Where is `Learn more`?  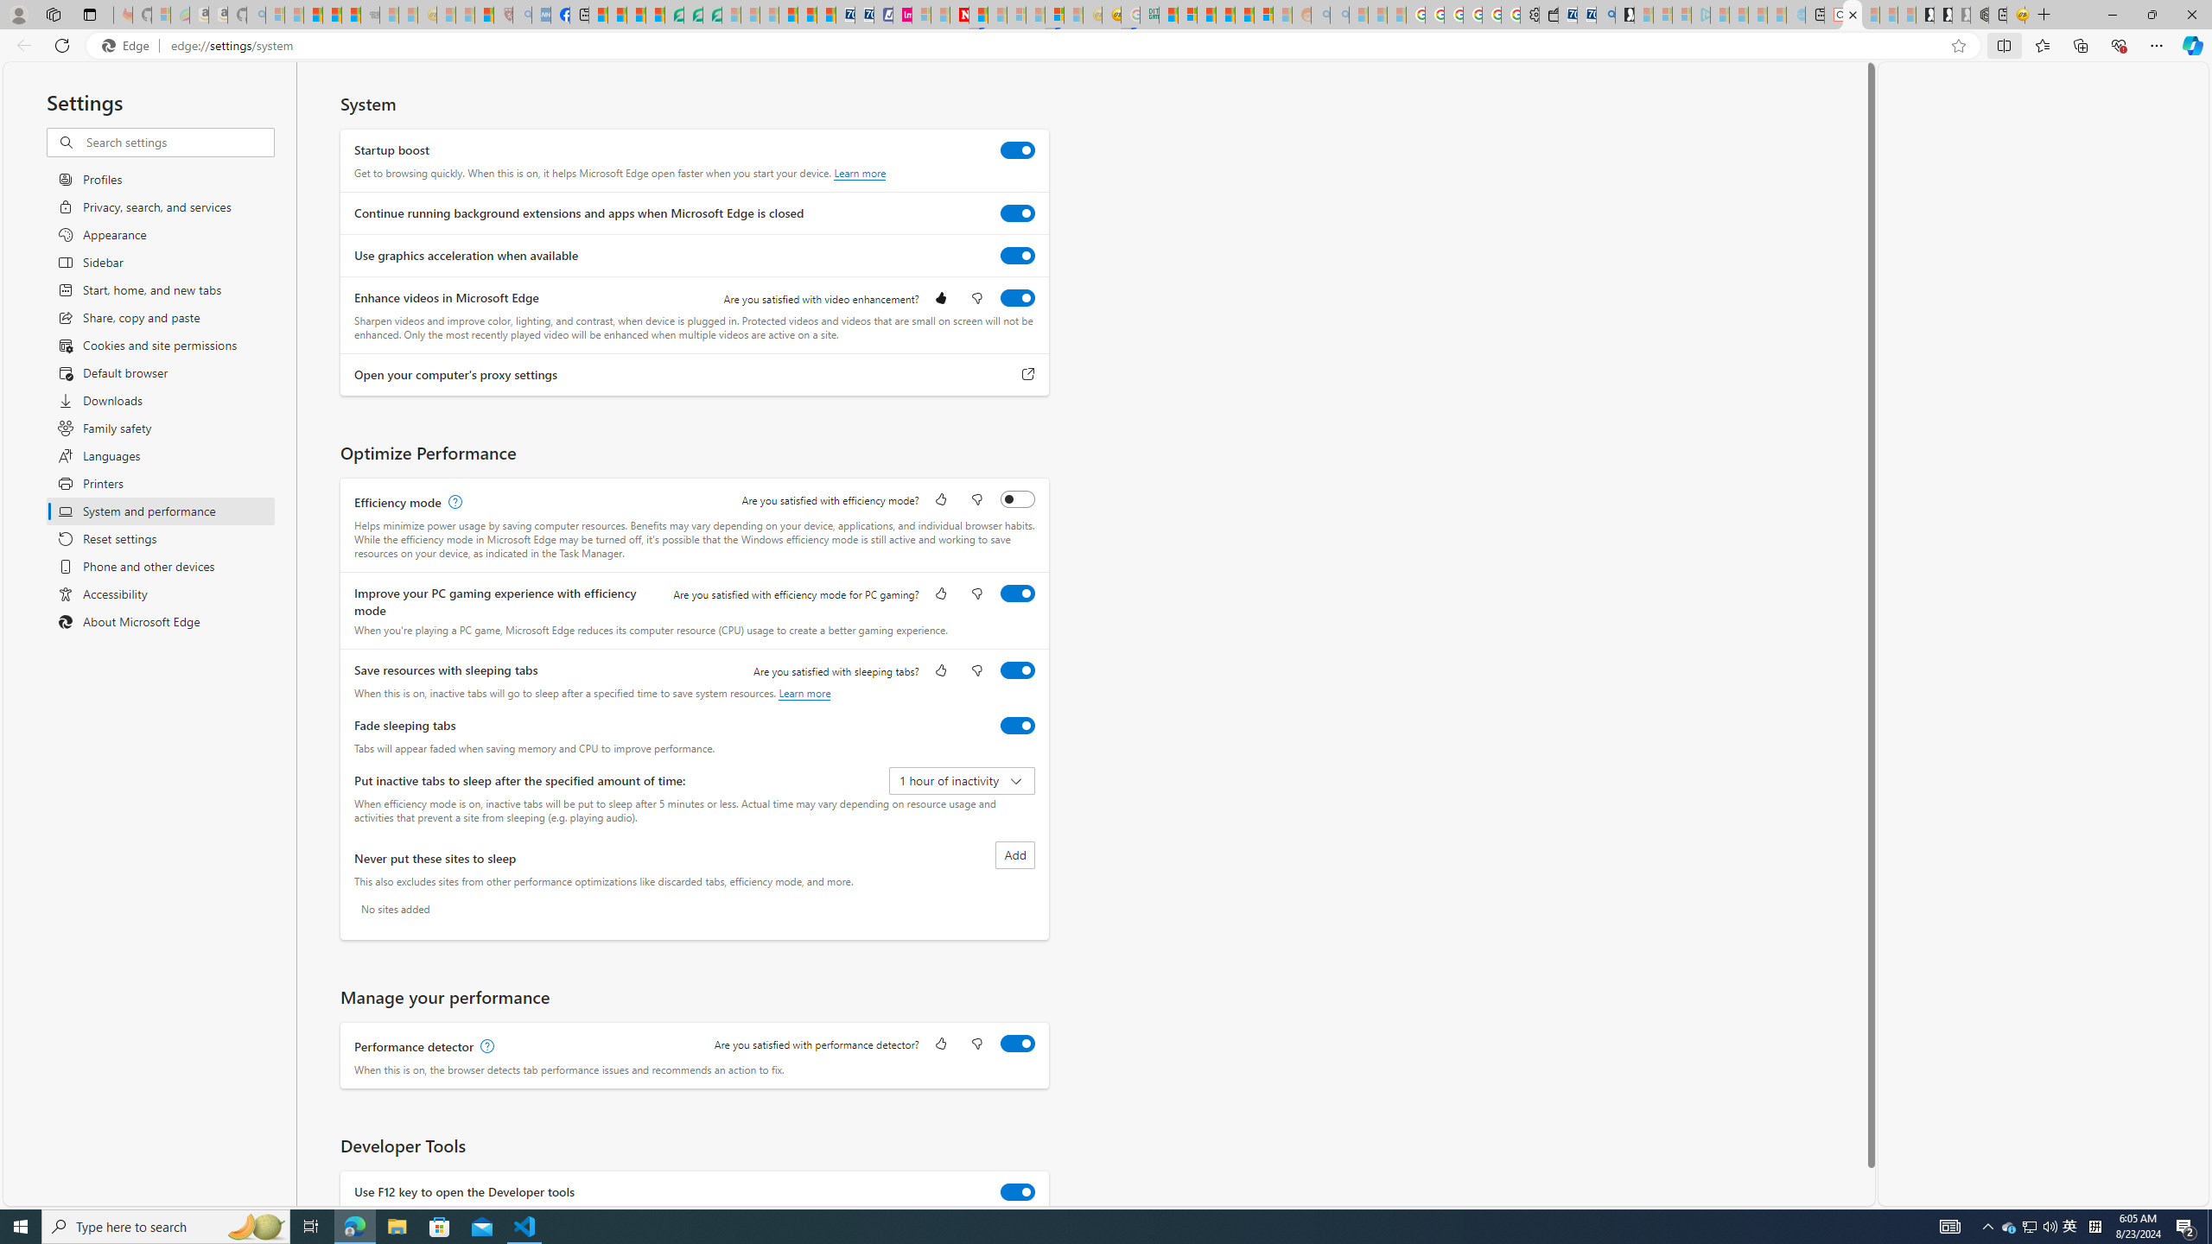
Learn more is located at coordinates (805, 693).